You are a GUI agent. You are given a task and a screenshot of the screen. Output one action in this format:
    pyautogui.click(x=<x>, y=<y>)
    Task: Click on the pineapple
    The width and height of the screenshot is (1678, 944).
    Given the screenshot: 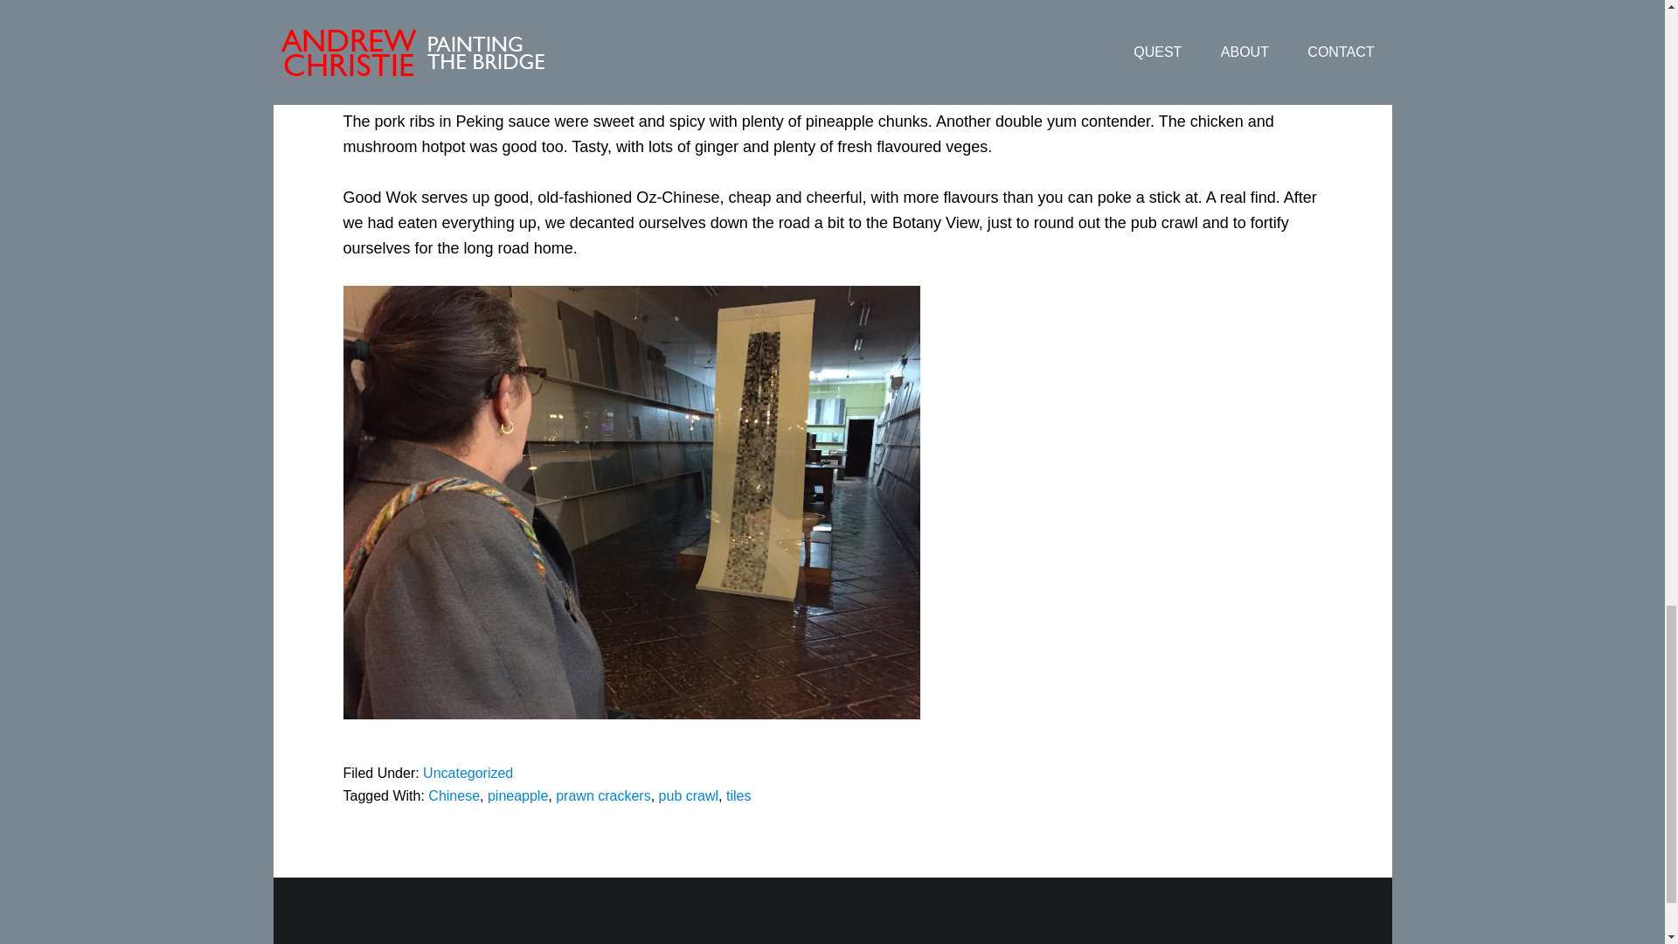 What is the action you would take?
    pyautogui.click(x=517, y=795)
    